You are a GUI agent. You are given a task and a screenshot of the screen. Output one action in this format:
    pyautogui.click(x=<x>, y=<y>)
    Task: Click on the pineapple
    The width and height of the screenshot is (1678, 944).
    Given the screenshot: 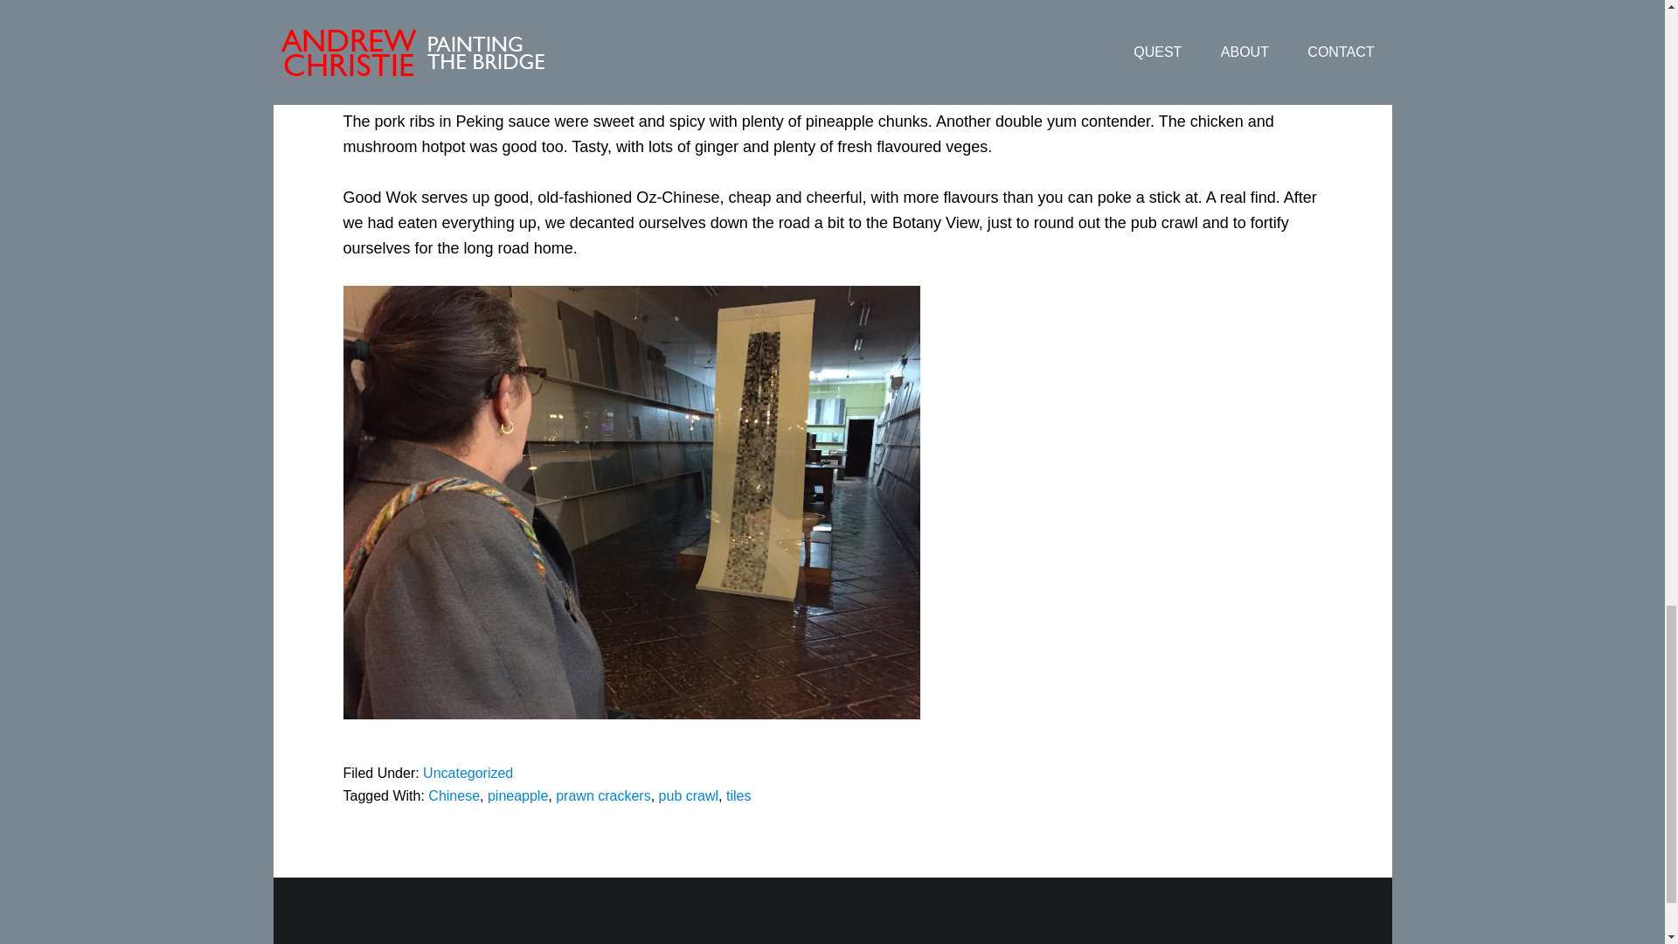 What is the action you would take?
    pyautogui.click(x=517, y=795)
    